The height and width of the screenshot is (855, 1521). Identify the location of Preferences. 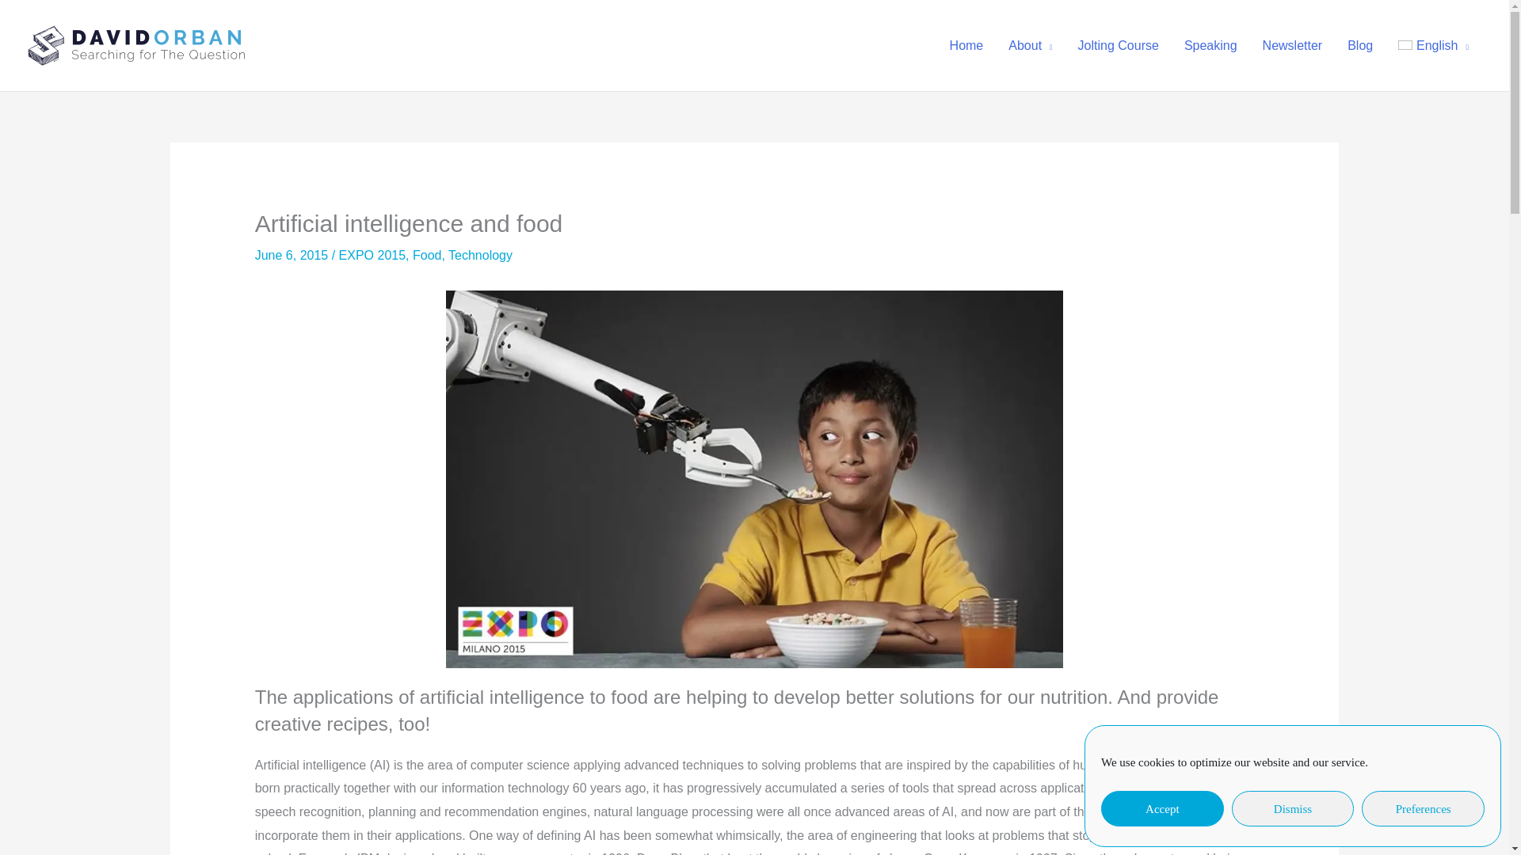
(1423, 809).